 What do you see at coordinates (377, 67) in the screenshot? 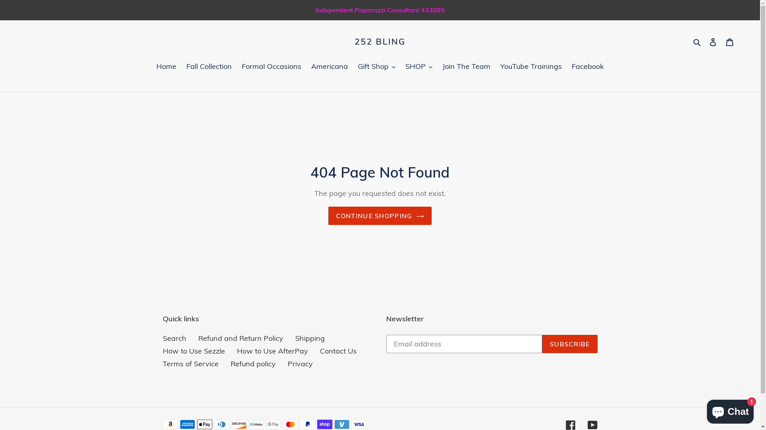
I see `Gift Shop` at bounding box center [377, 67].